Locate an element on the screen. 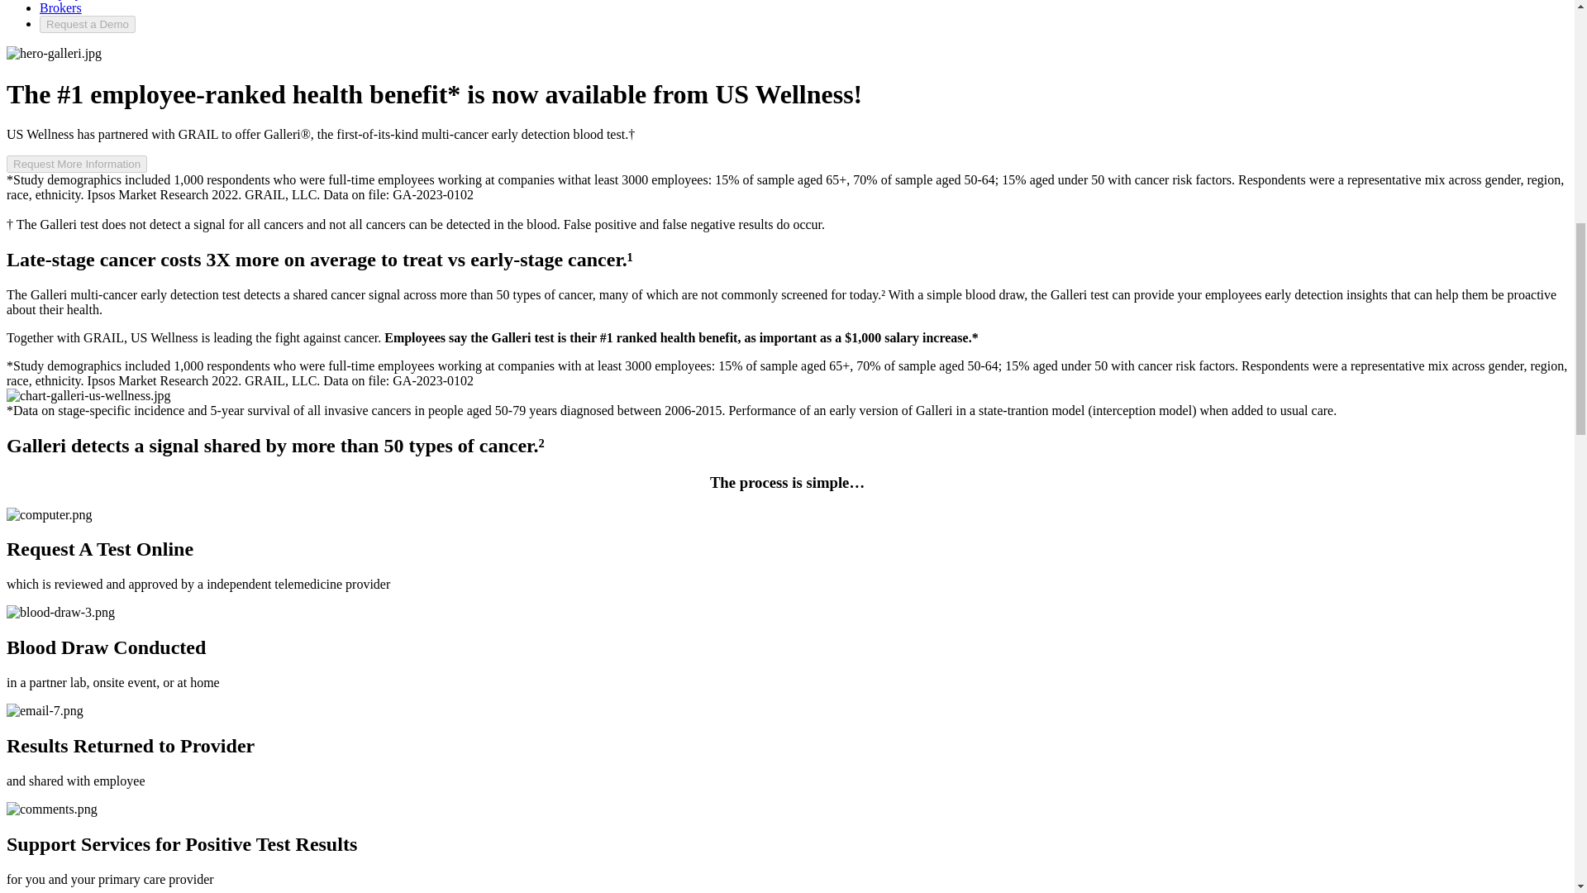 This screenshot has height=893, width=1587. comments.png is located at coordinates (51, 809).